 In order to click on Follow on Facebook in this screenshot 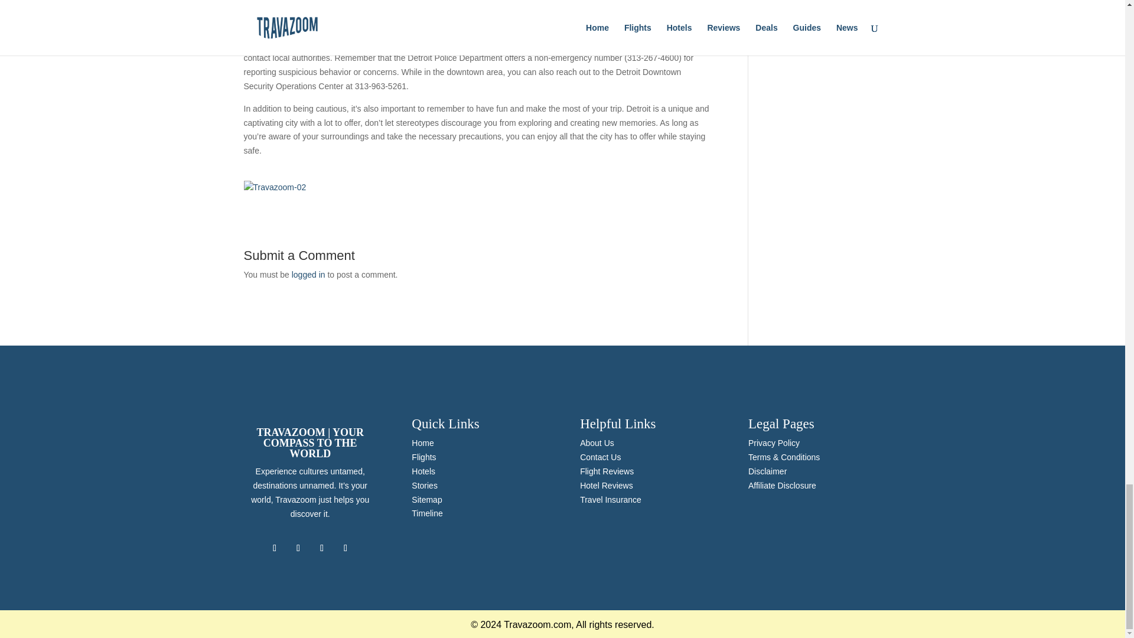, I will do `click(275, 548)`.